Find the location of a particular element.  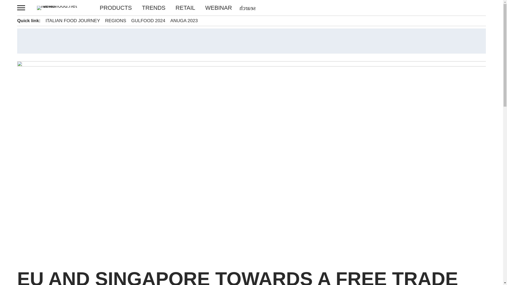

RETAIL is located at coordinates (185, 8).